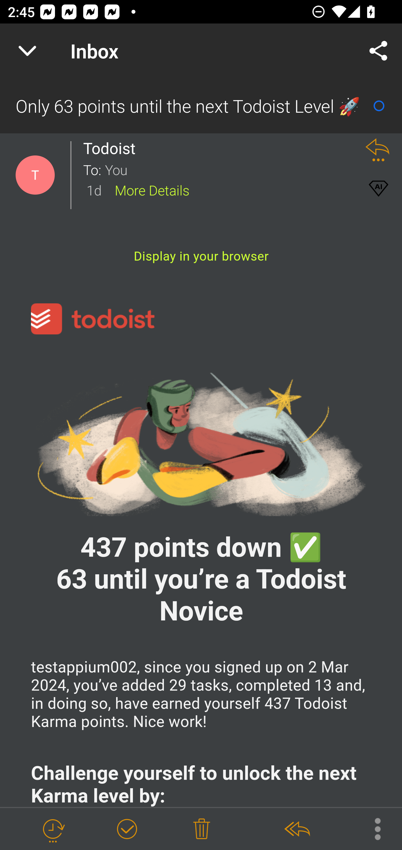 This screenshot has height=850, width=402. Describe the element at coordinates (379, 106) in the screenshot. I see `Mark as Read` at that location.